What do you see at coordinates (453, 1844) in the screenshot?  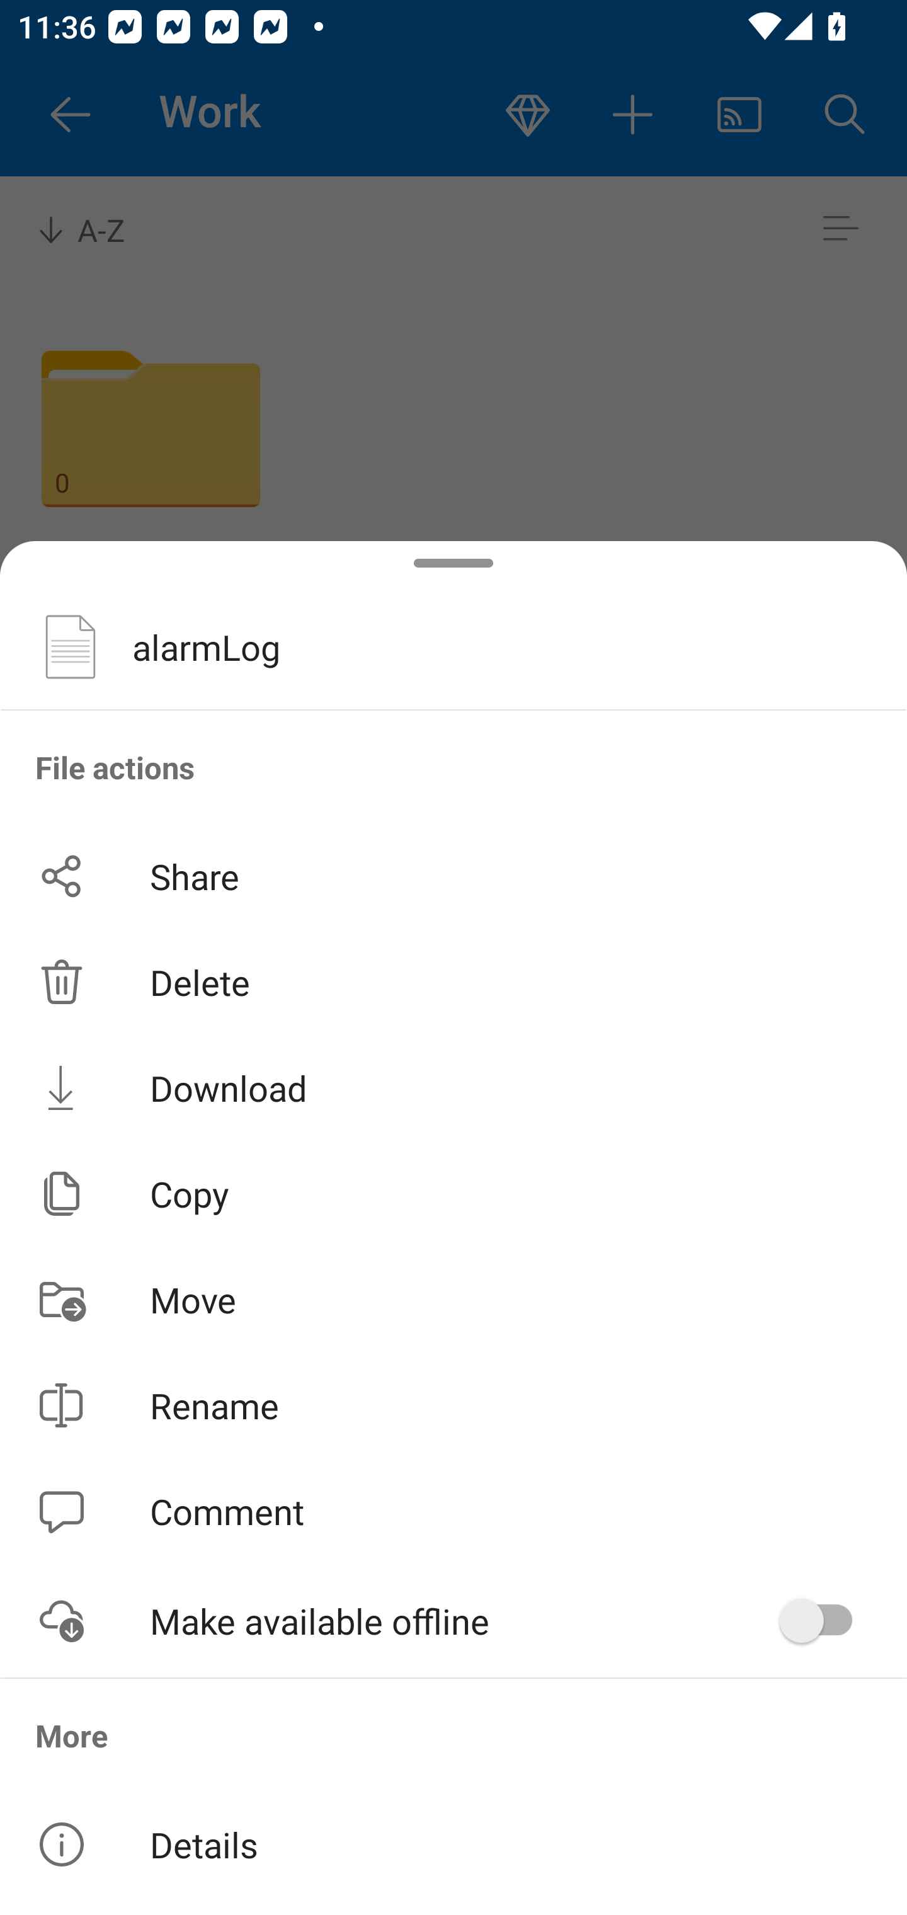 I see `Details button Details` at bounding box center [453, 1844].